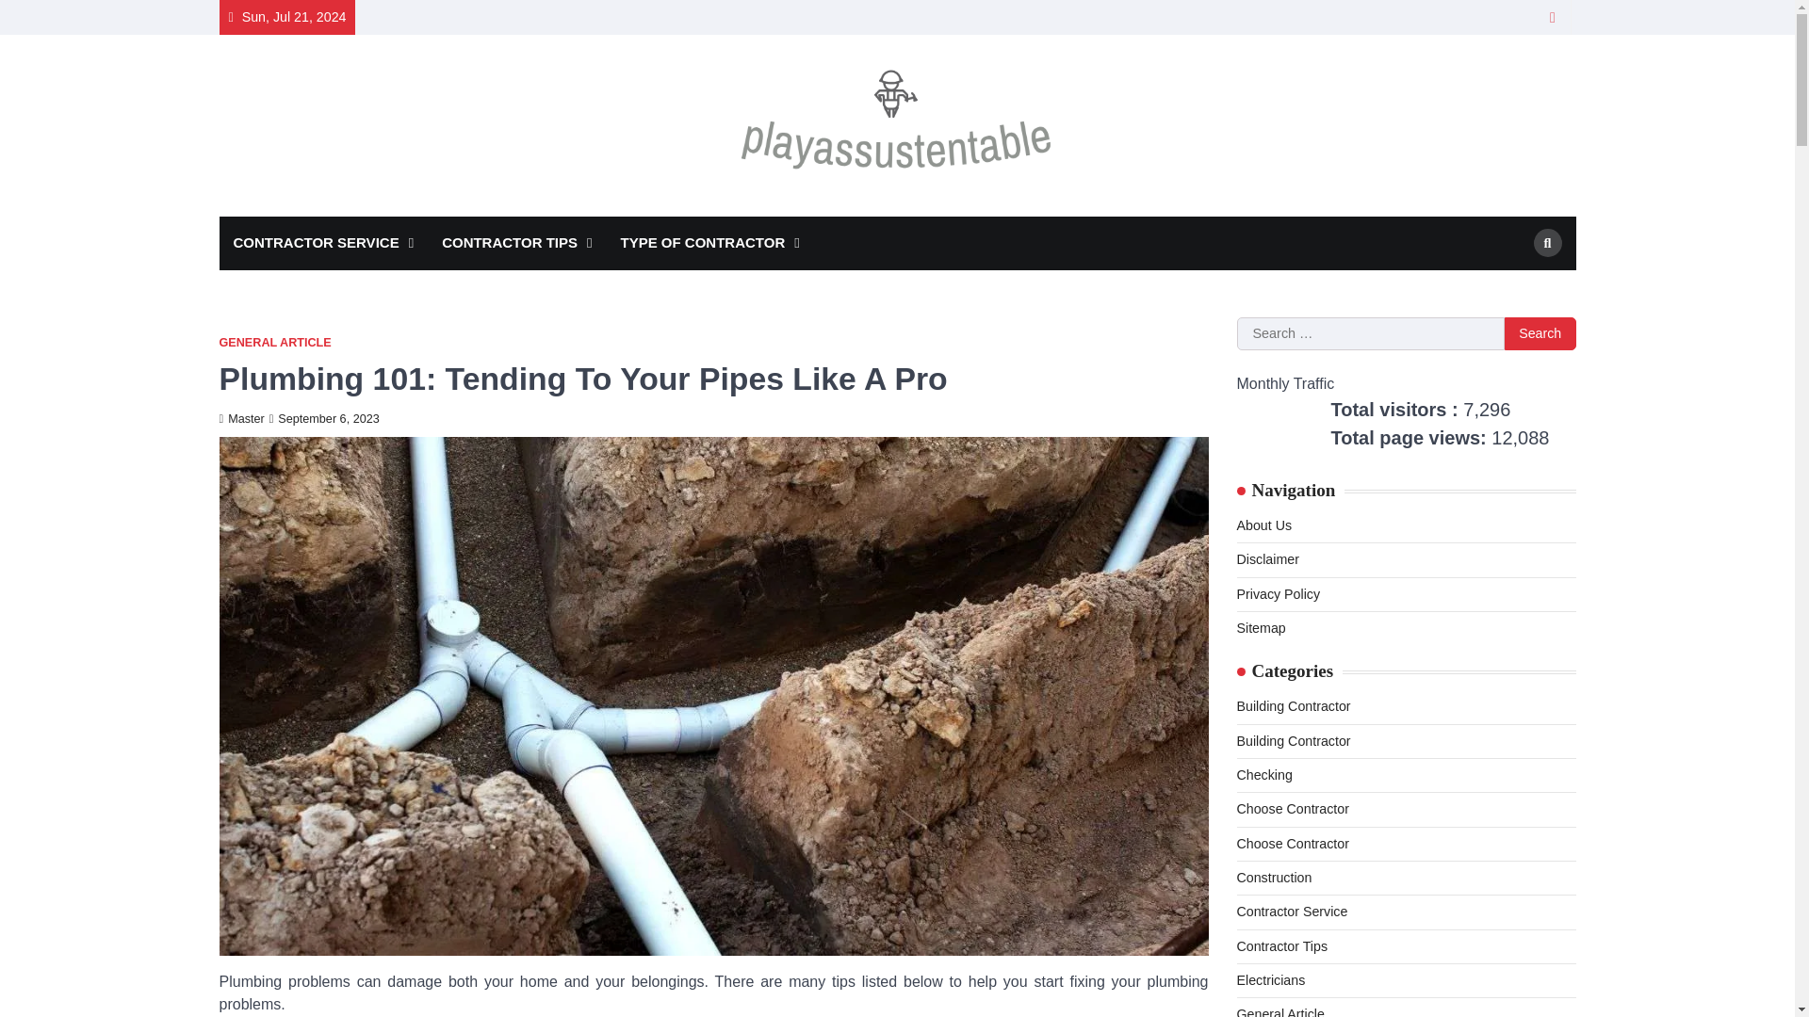 This screenshot has height=1017, width=1809. Describe the element at coordinates (1293, 740) in the screenshot. I see `Building Contractor` at that location.